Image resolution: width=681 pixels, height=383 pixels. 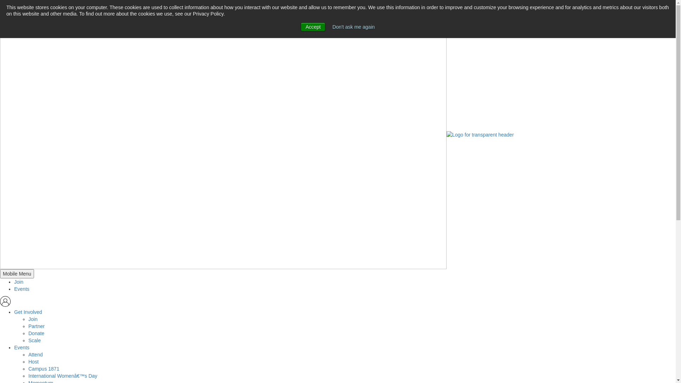 What do you see at coordinates (35, 340) in the screenshot?
I see `Scale` at bounding box center [35, 340].